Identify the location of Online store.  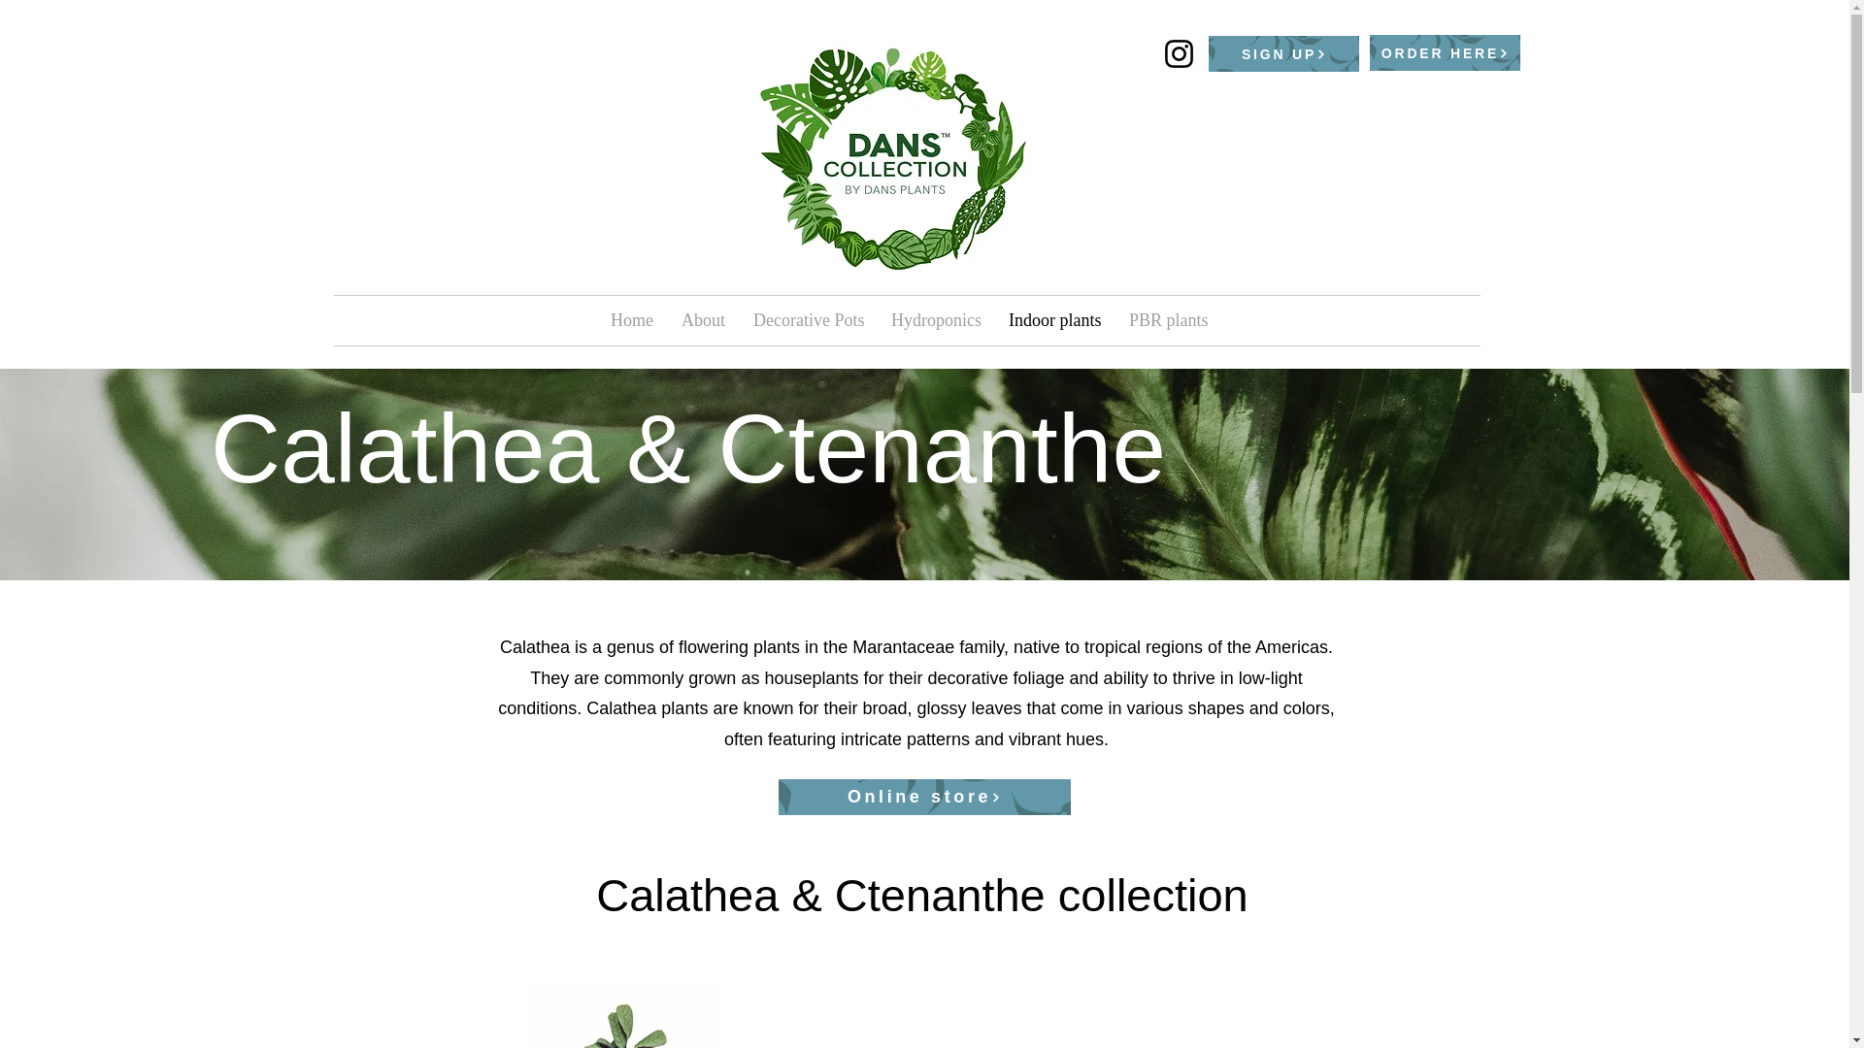
(924, 798).